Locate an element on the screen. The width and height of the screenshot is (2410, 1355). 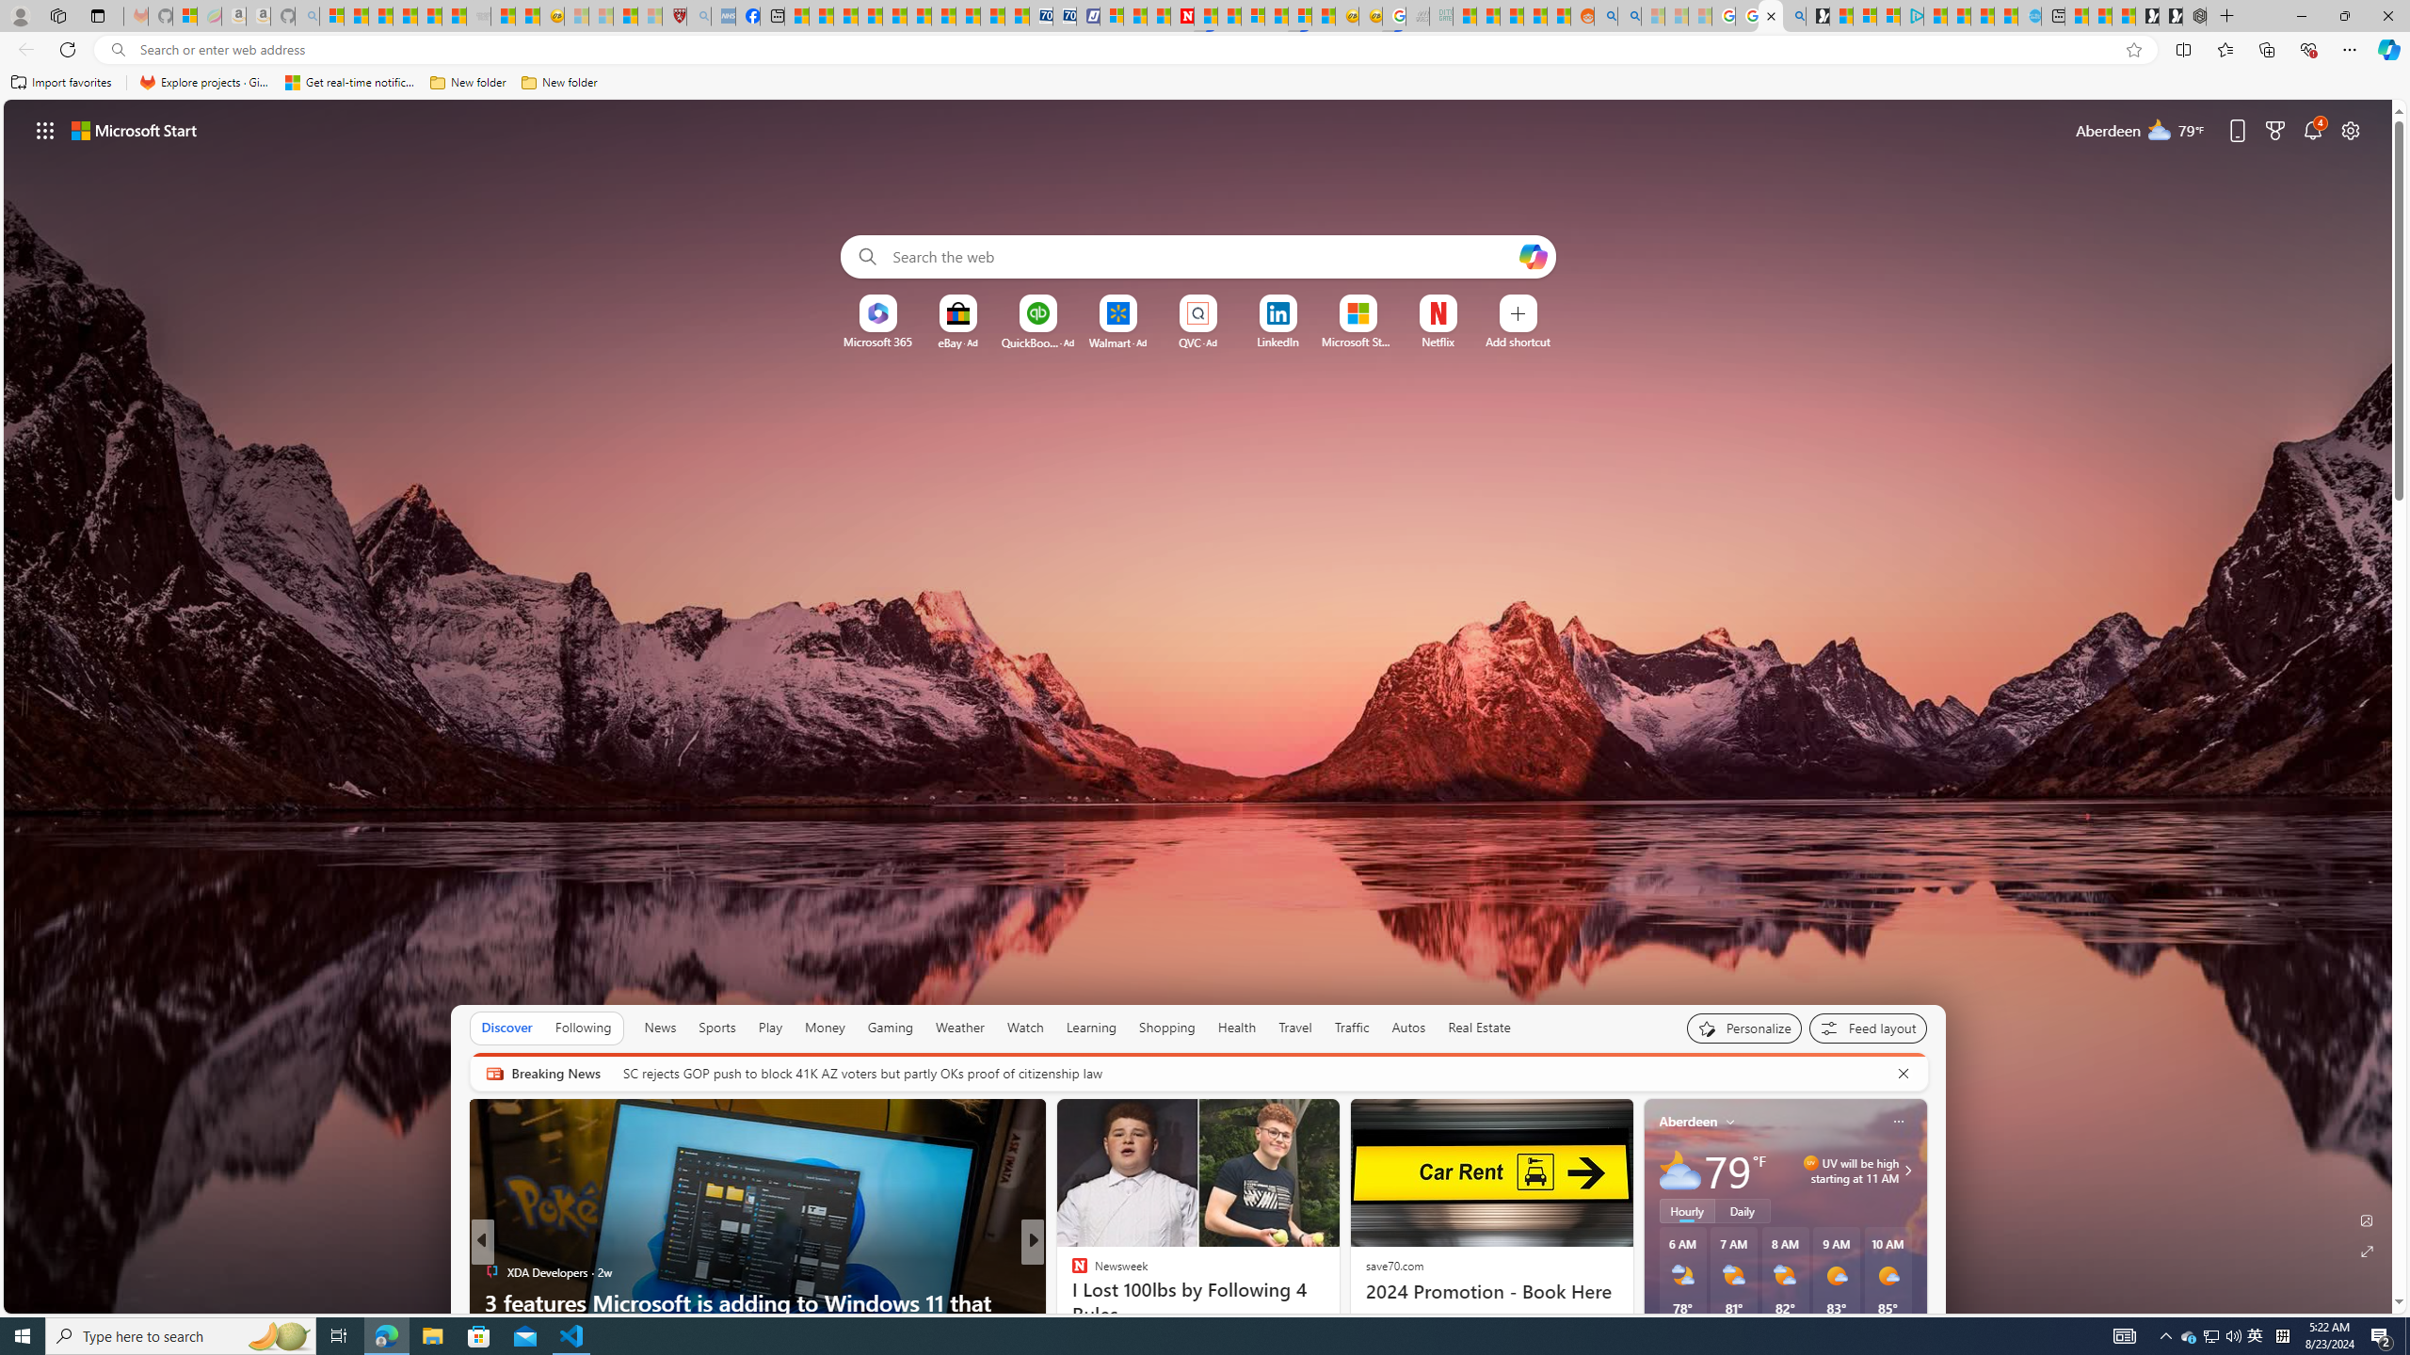
Favorites bar is located at coordinates (1205, 83).